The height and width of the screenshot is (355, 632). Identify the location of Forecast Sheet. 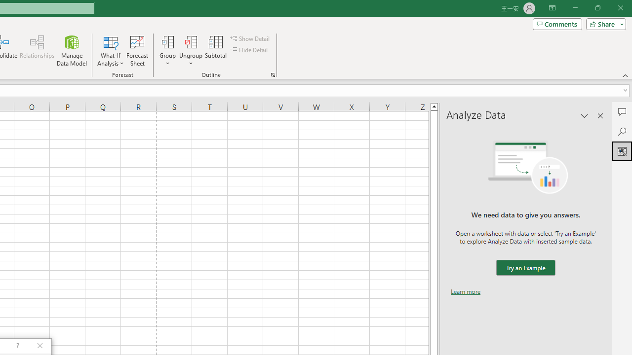
(137, 50).